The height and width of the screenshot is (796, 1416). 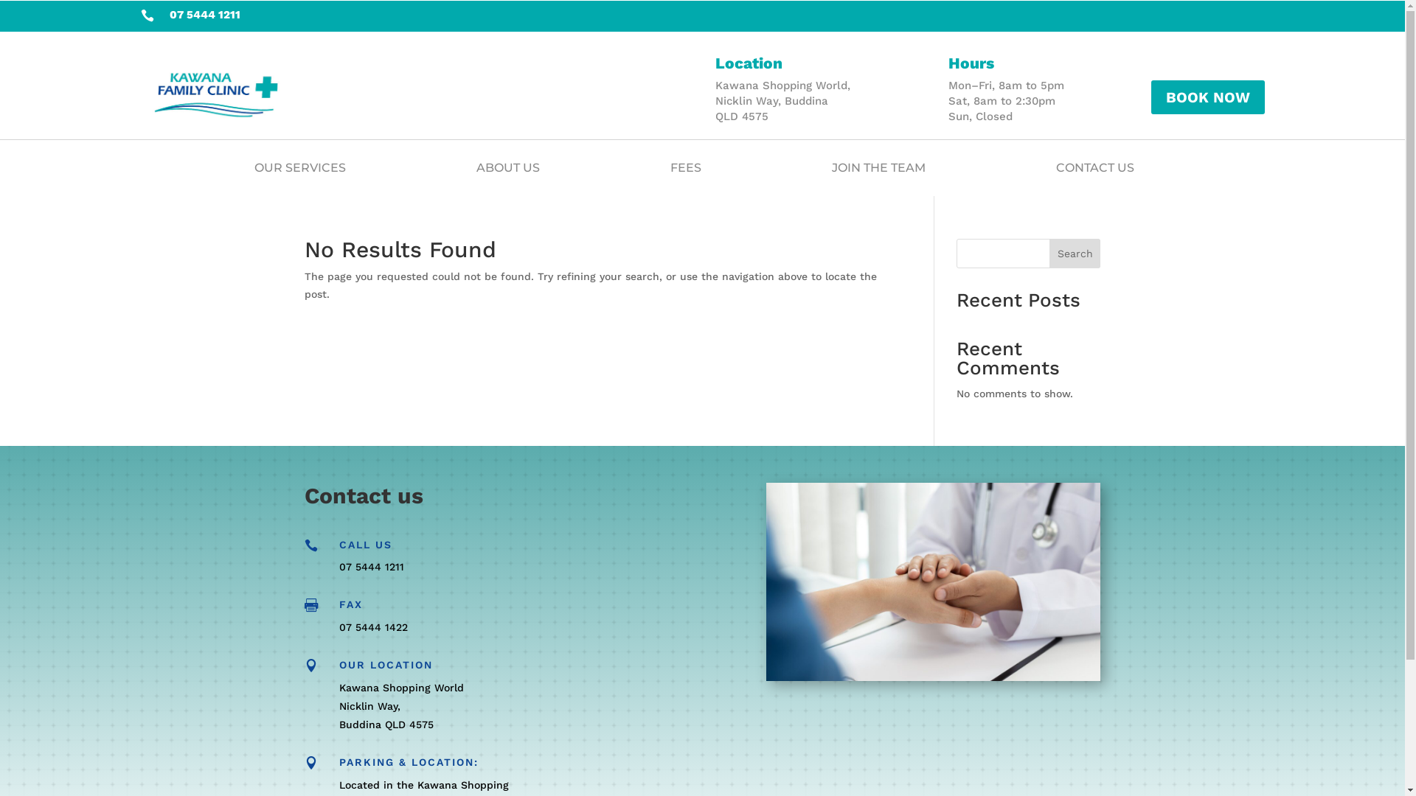 What do you see at coordinates (373, 627) in the screenshot?
I see `07 5444 1422` at bounding box center [373, 627].